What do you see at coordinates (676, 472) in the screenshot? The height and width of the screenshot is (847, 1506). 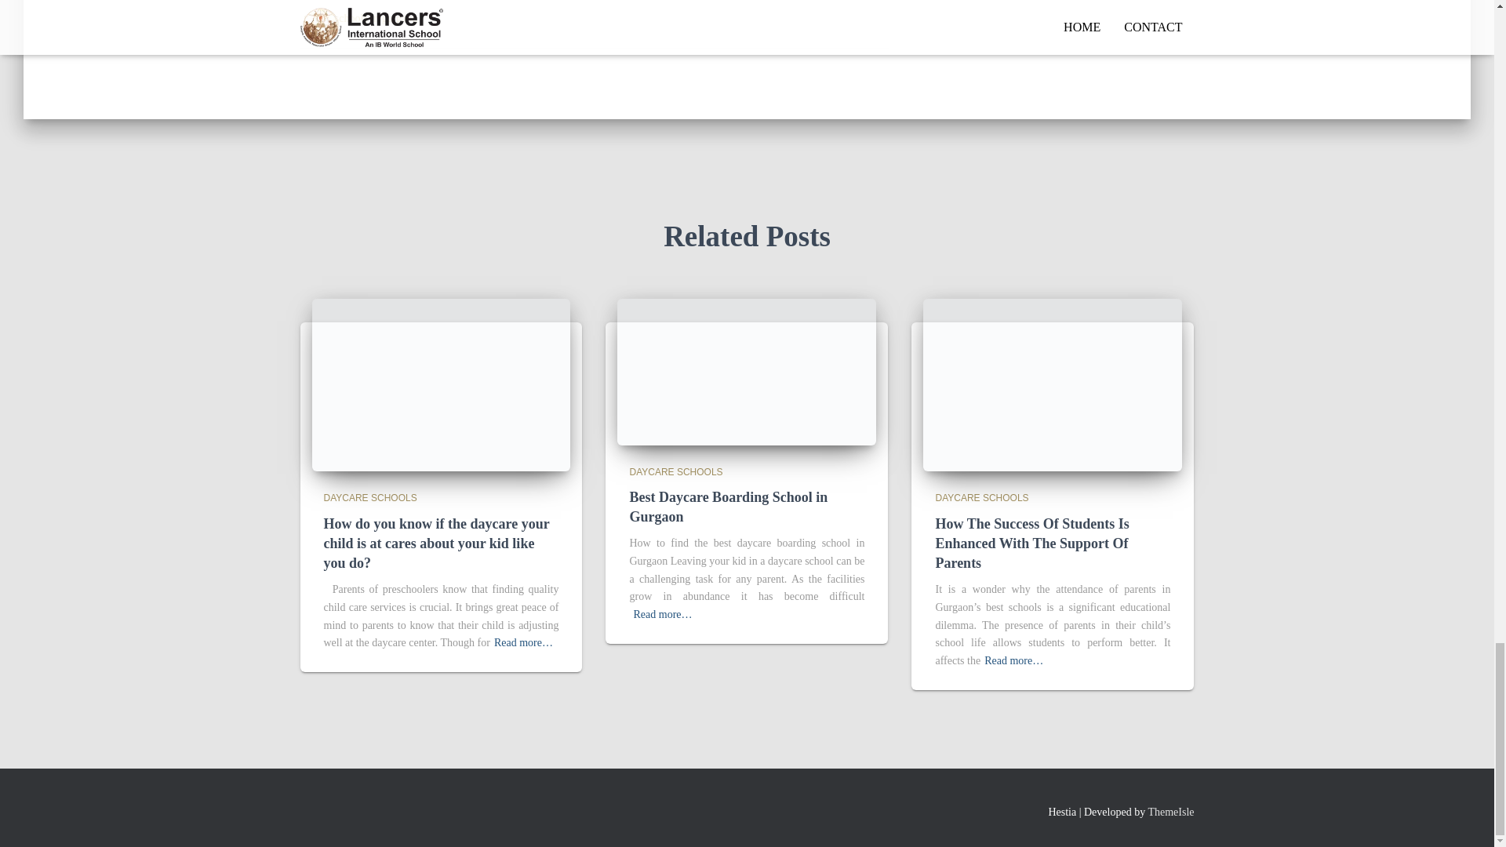 I see `DAYCARE SCHOOLS` at bounding box center [676, 472].